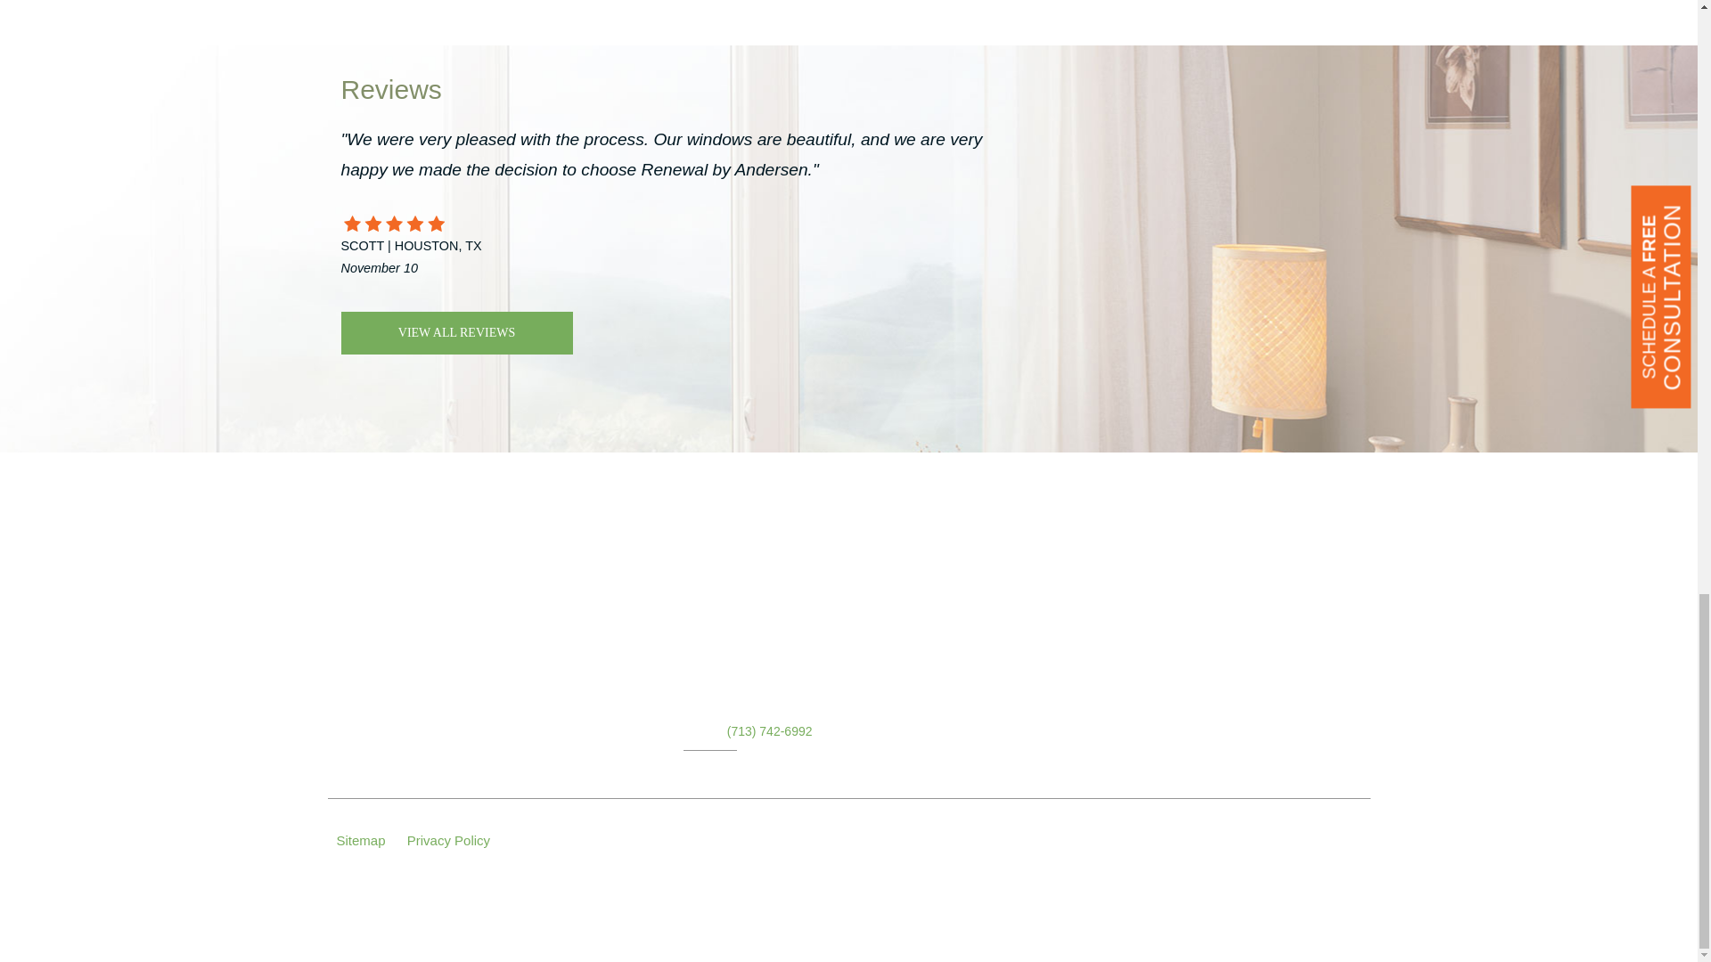  I want to click on Renewal by Andersen of Houston, so click(437, 702).